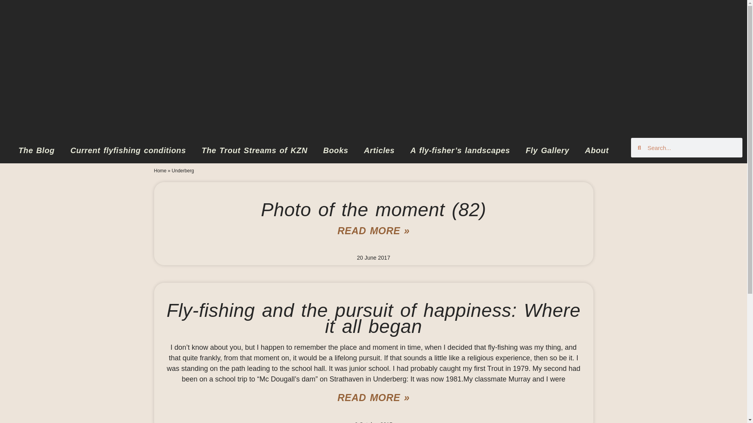 This screenshot has width=753, height=423. Describe the element at coordinates (254, 150) in the screenshot. I see `The Trout Streams of KZN` at that location.